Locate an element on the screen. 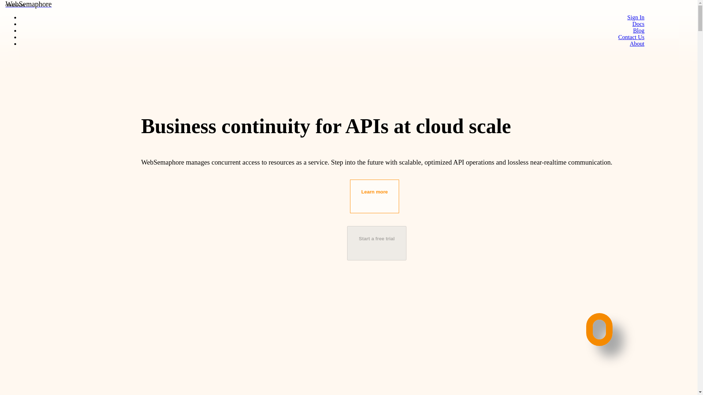  About is located at coordinates (637, 44).